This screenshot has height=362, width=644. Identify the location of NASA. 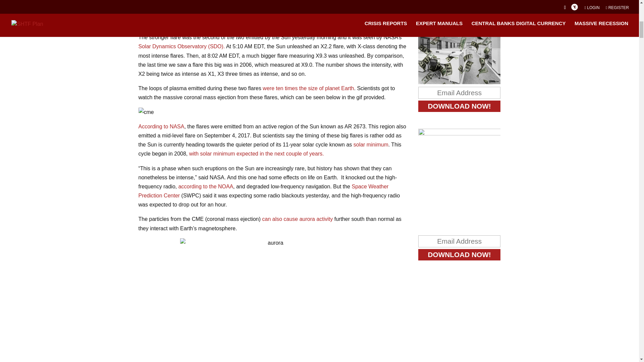
(177, 126).